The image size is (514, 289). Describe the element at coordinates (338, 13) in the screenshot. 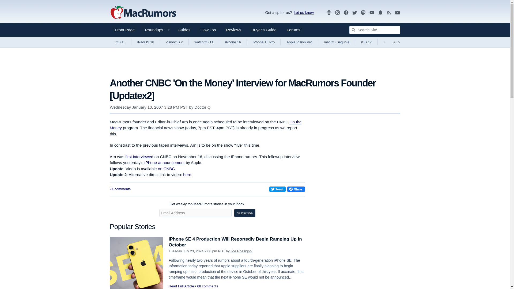

I see `MacRumors on Instagram` at that location.